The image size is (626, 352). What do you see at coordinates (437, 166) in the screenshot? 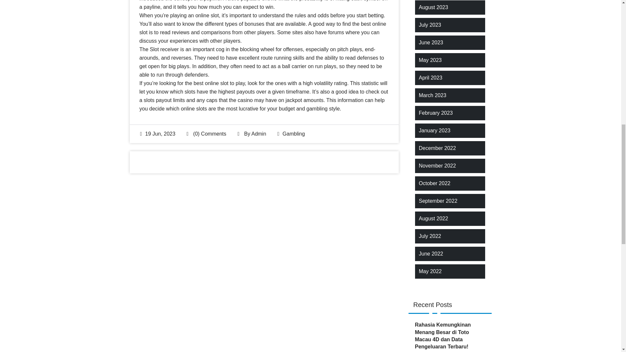
I see `November 2022` at bounding box center [437, 166].